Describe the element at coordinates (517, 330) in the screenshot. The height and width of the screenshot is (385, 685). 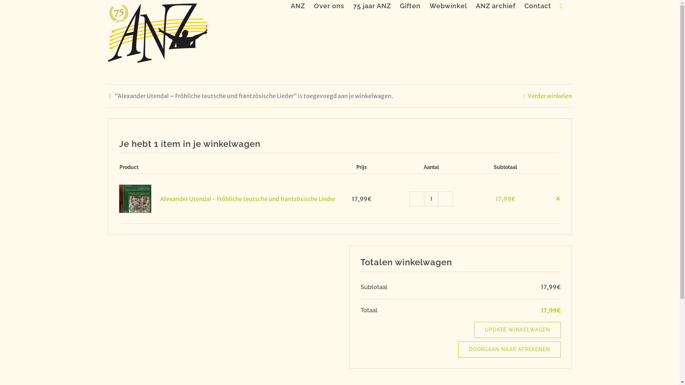
I see `UPDATE WINKELWAGEN` at that location.